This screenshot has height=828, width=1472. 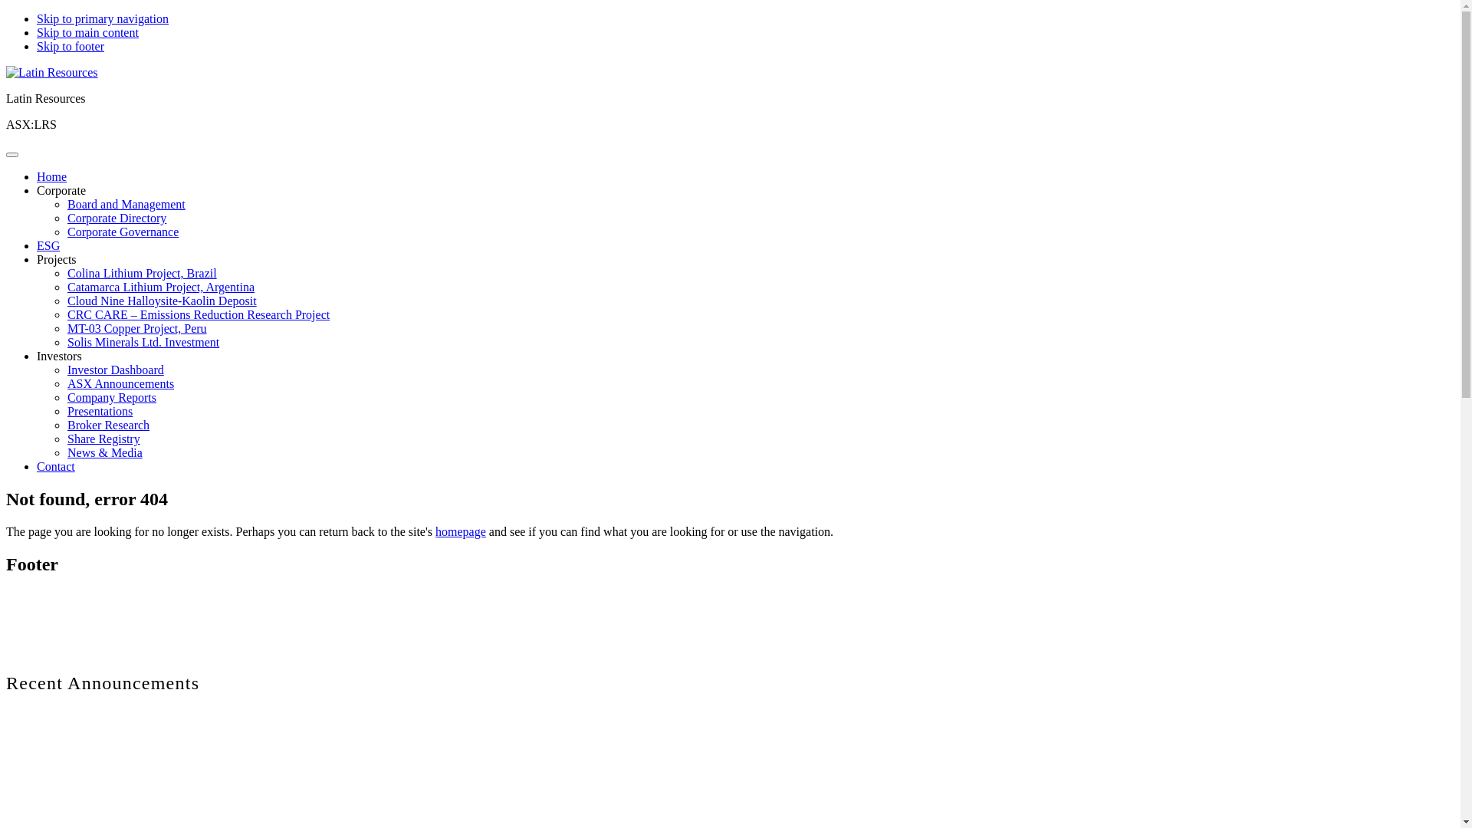 I want to click on Colina Lithium Project, Brazil, so click(x=143, y=273).